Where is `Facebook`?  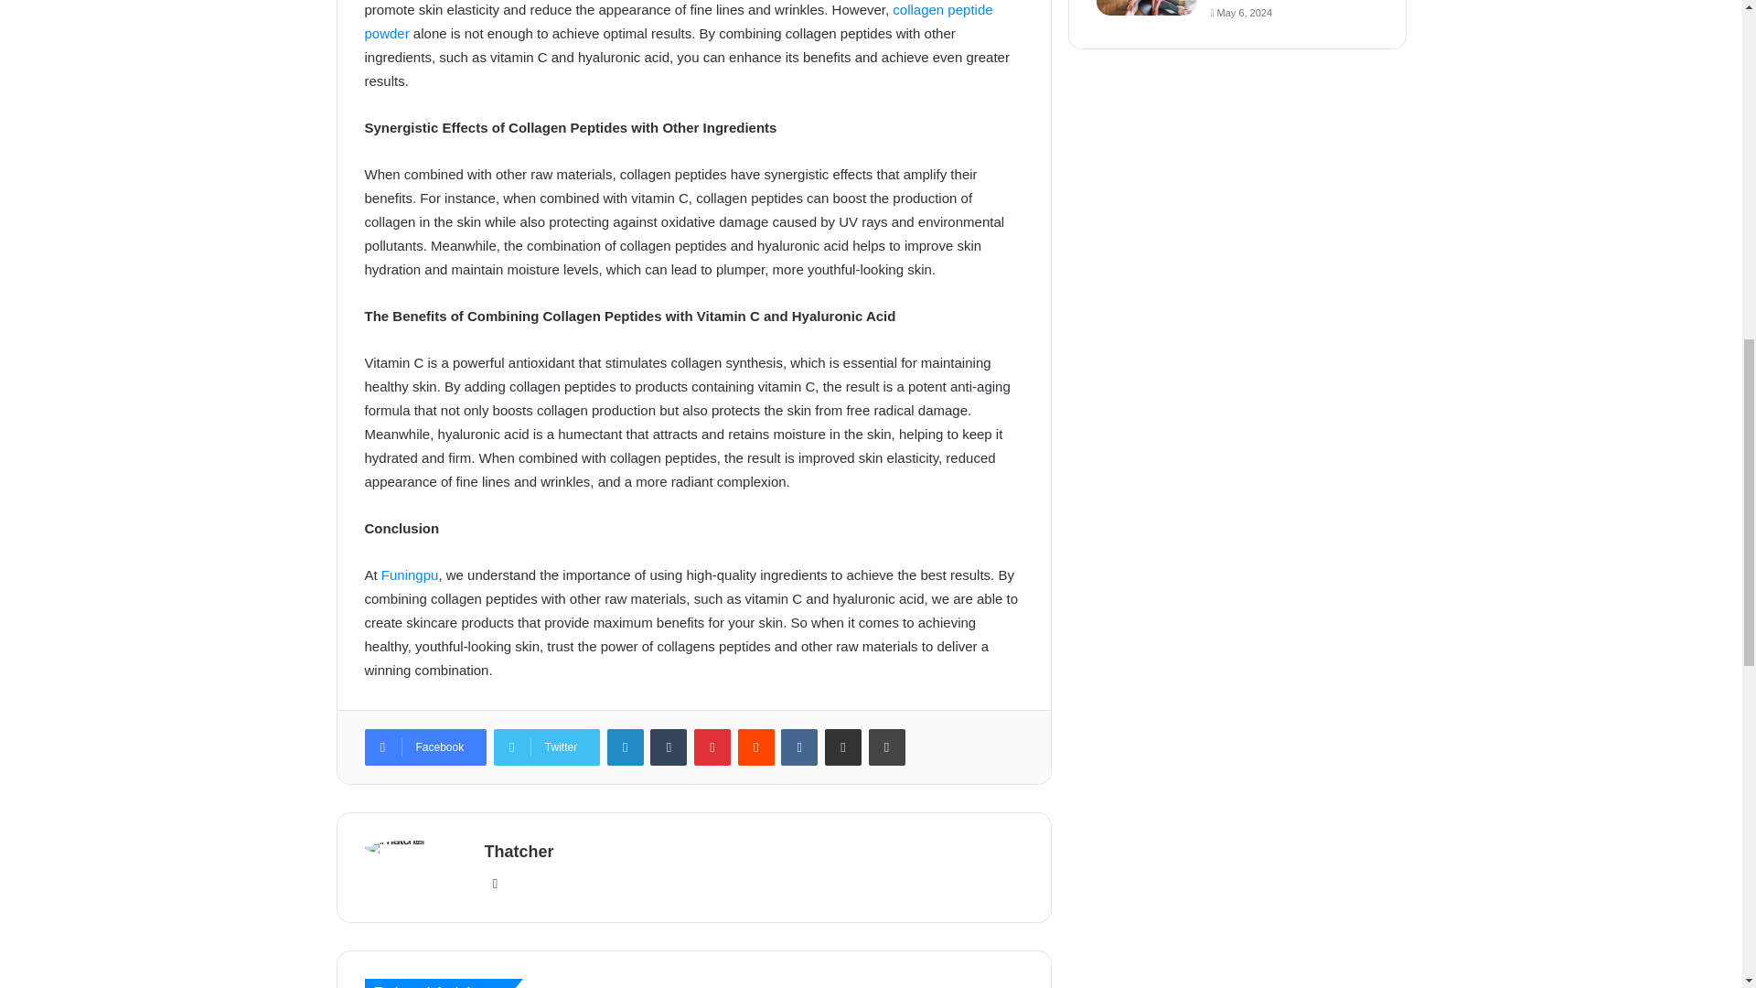 Facebook is located at coordinates (424, 747).